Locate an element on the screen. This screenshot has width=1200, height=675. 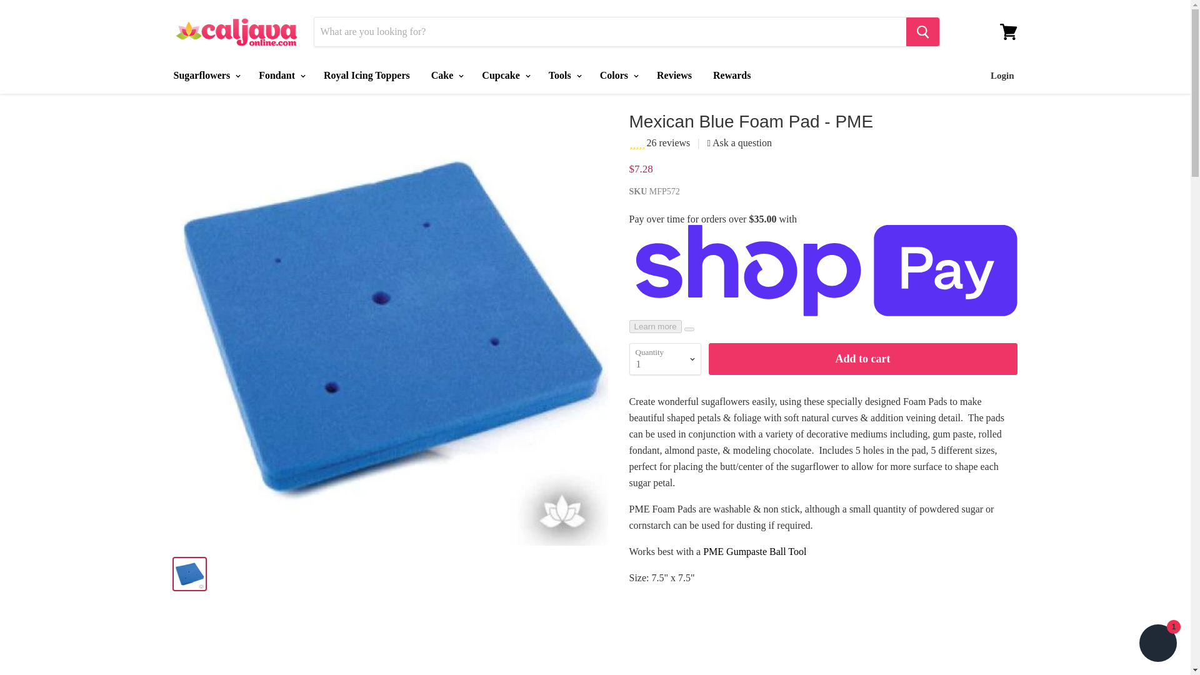
PME Gumpaste Ball Tool.  Gumpaste tool.  Modeling tool is located at coordinates (755, 551).